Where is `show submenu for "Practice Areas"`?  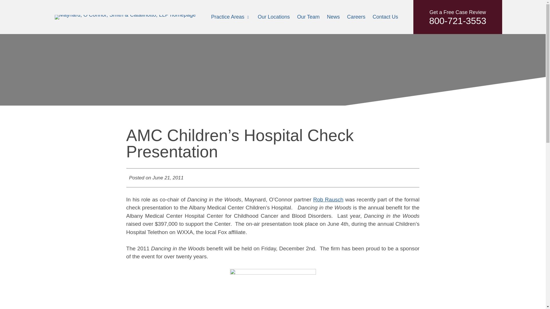 show submenu for "Practice Areas" is located at coordinates (248, 17).